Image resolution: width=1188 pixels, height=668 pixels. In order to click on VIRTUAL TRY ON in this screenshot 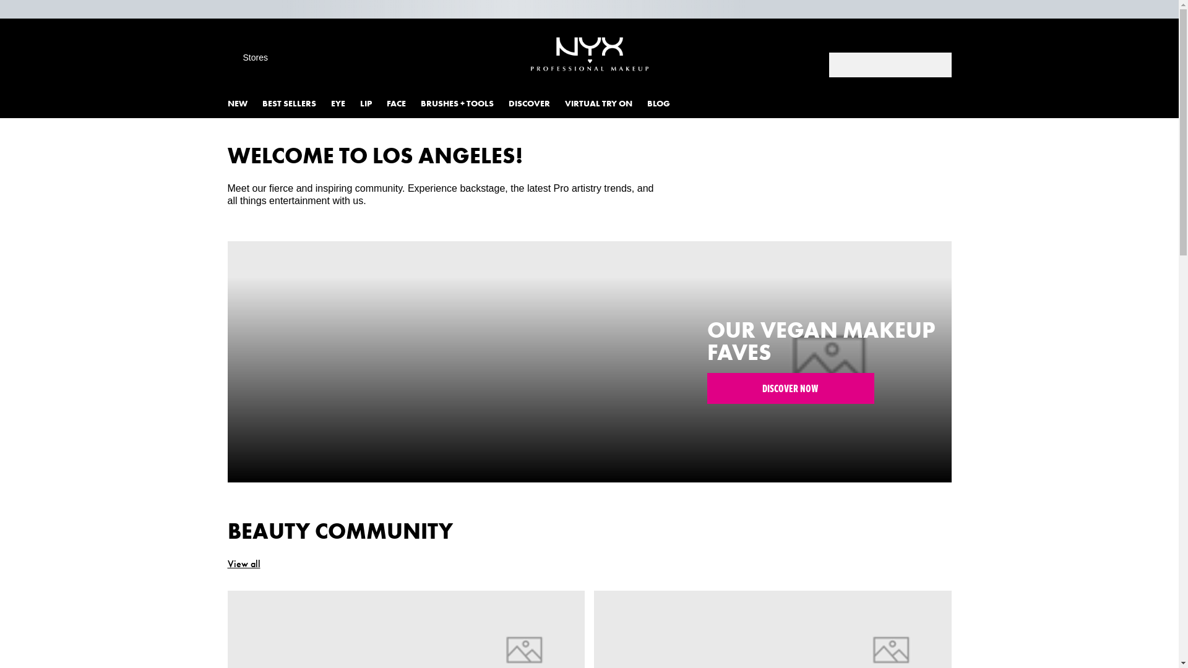, I will do `click(605, 104)`.